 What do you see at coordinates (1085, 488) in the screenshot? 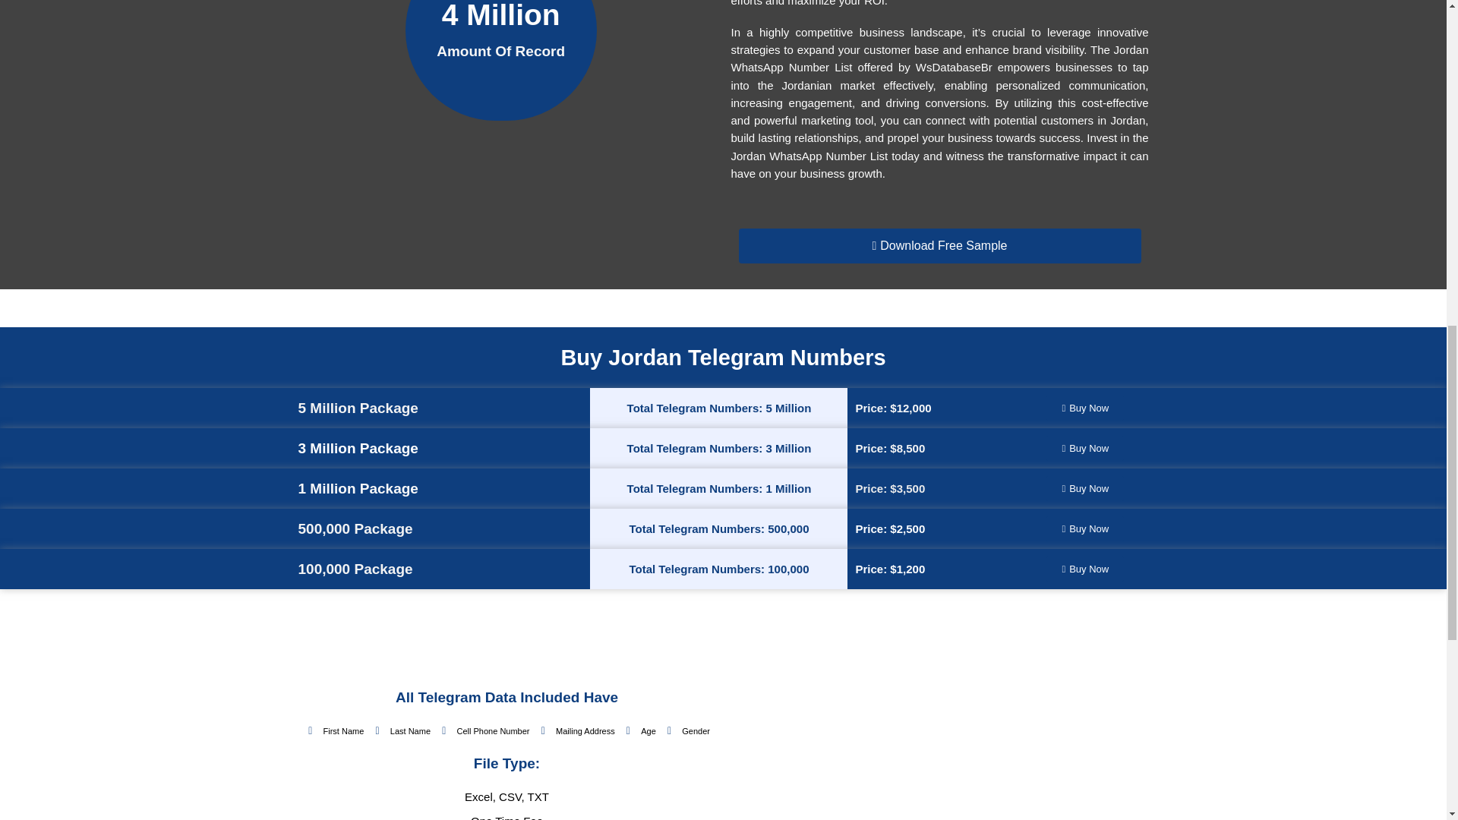
I see `Buy Now` at bounding box center [1085, 488].